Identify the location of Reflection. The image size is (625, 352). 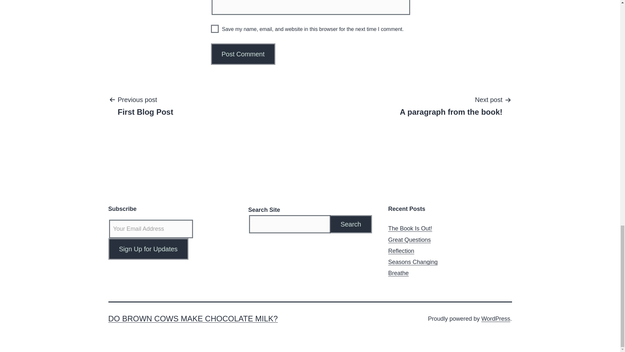
(401, 251).